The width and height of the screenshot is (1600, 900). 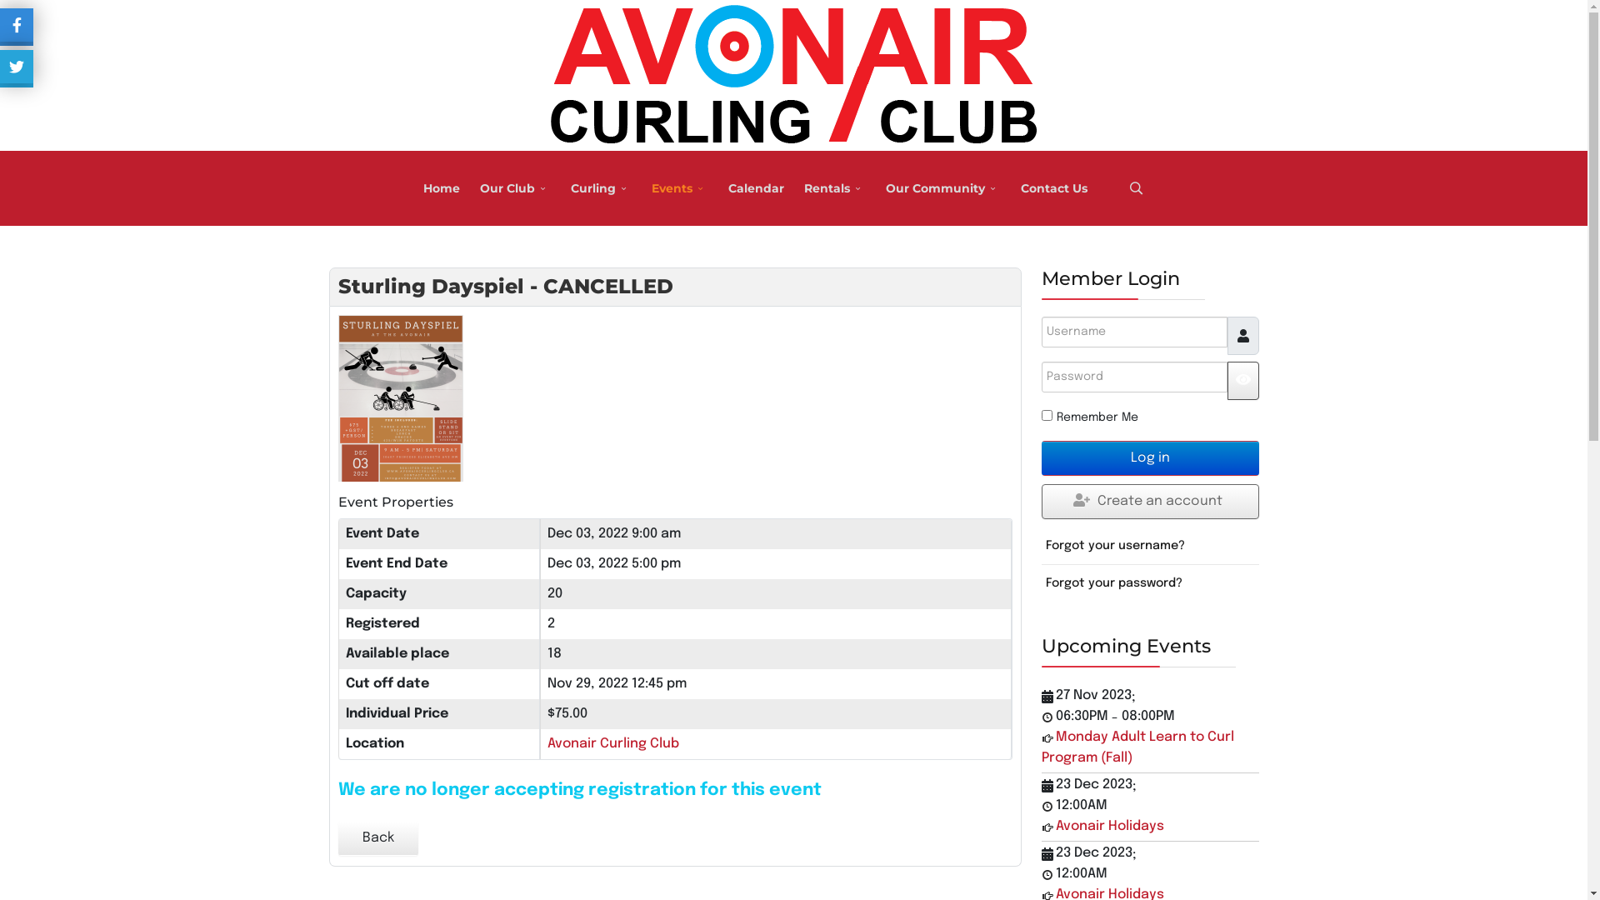 What do you see at coordinates (1242, 336) in the screenshot?
I see `Username` at bounding box center [1242, 336].